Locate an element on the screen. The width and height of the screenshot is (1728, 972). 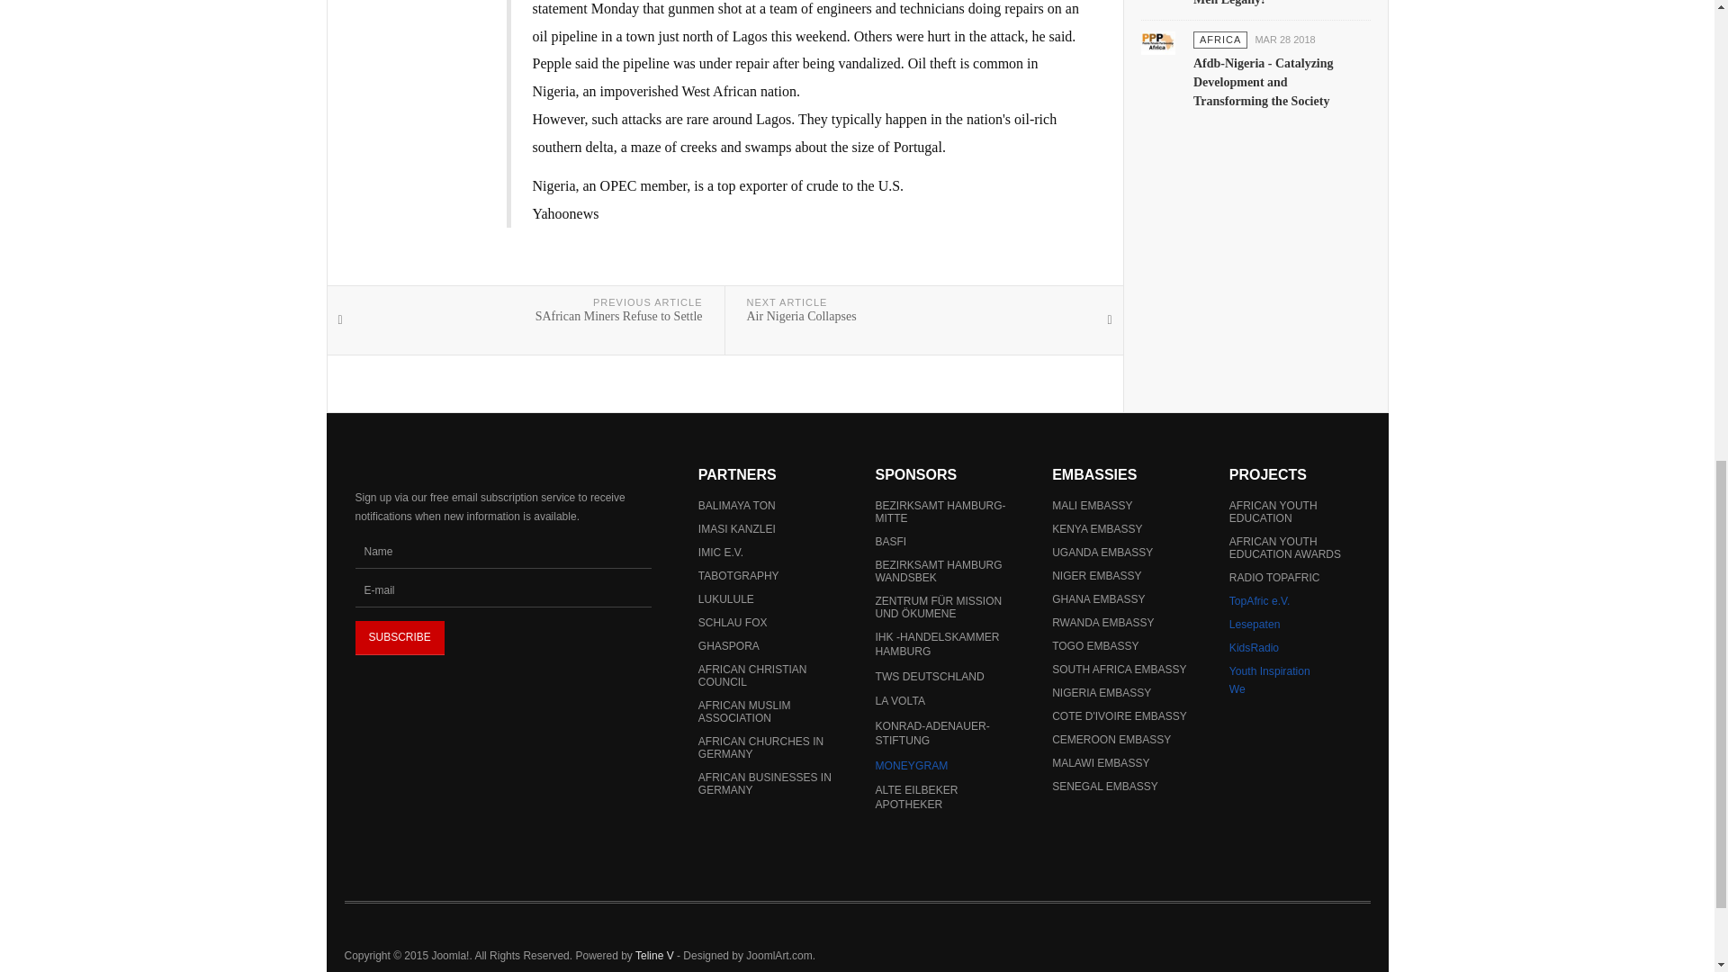
Subscribe is located at coordinates (399, 637).